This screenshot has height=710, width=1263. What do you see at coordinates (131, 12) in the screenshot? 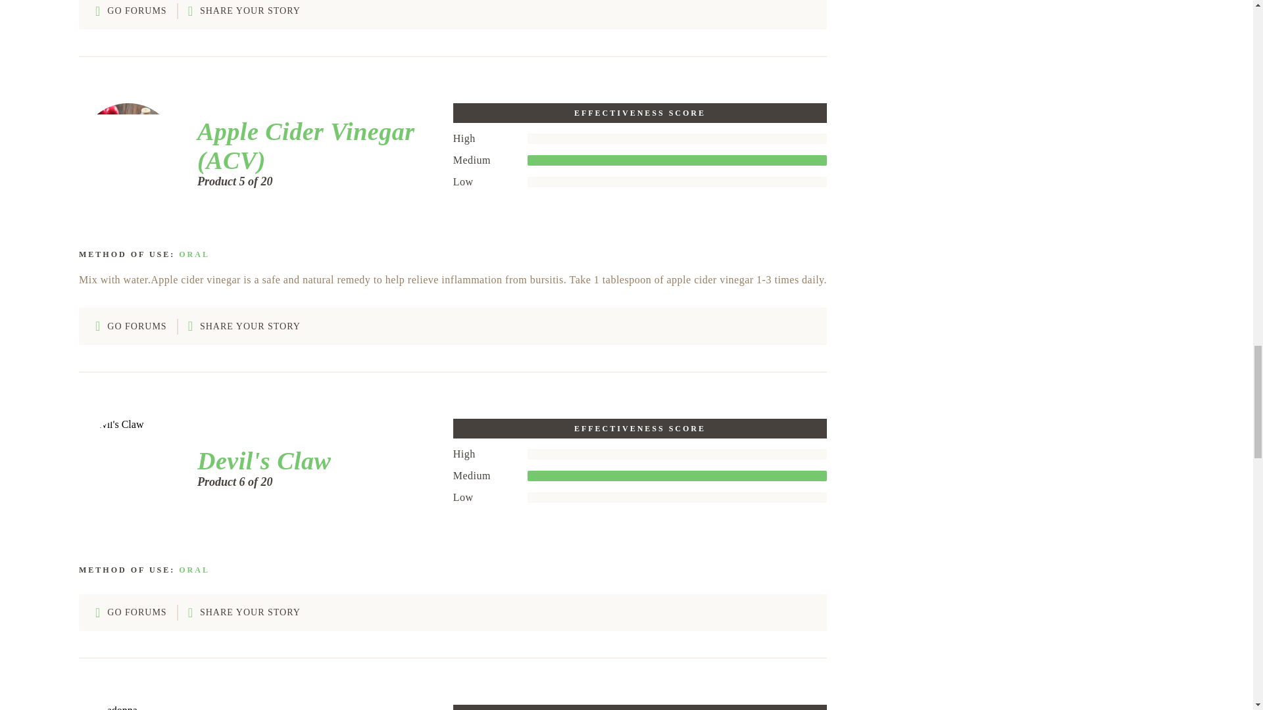
I see `GO FORUMS` at bounding box center [131, 12].